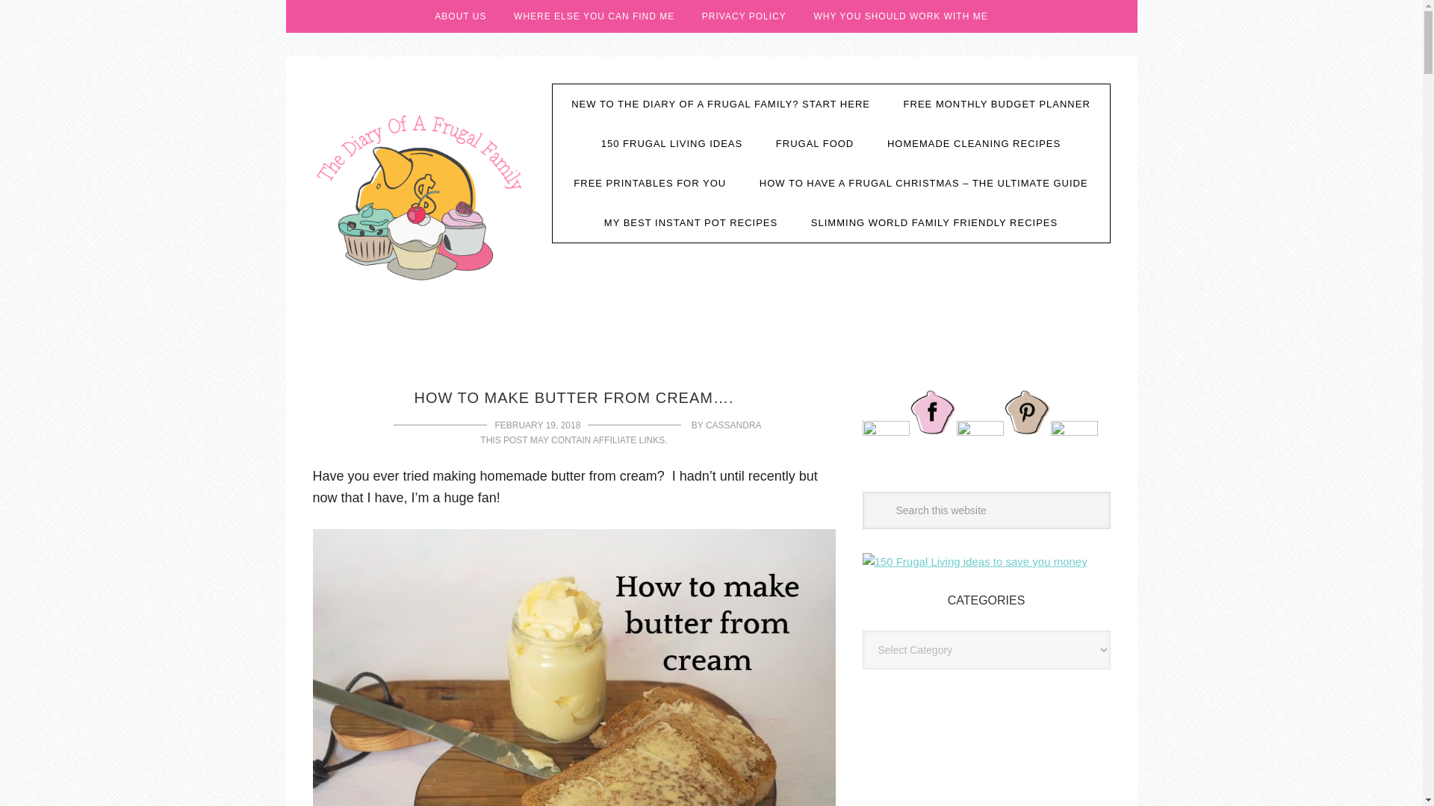 This screenshot has width=1434, height=806. I want to click on 150 FRUGAL LIVING IDEAS, so click(671, 143).